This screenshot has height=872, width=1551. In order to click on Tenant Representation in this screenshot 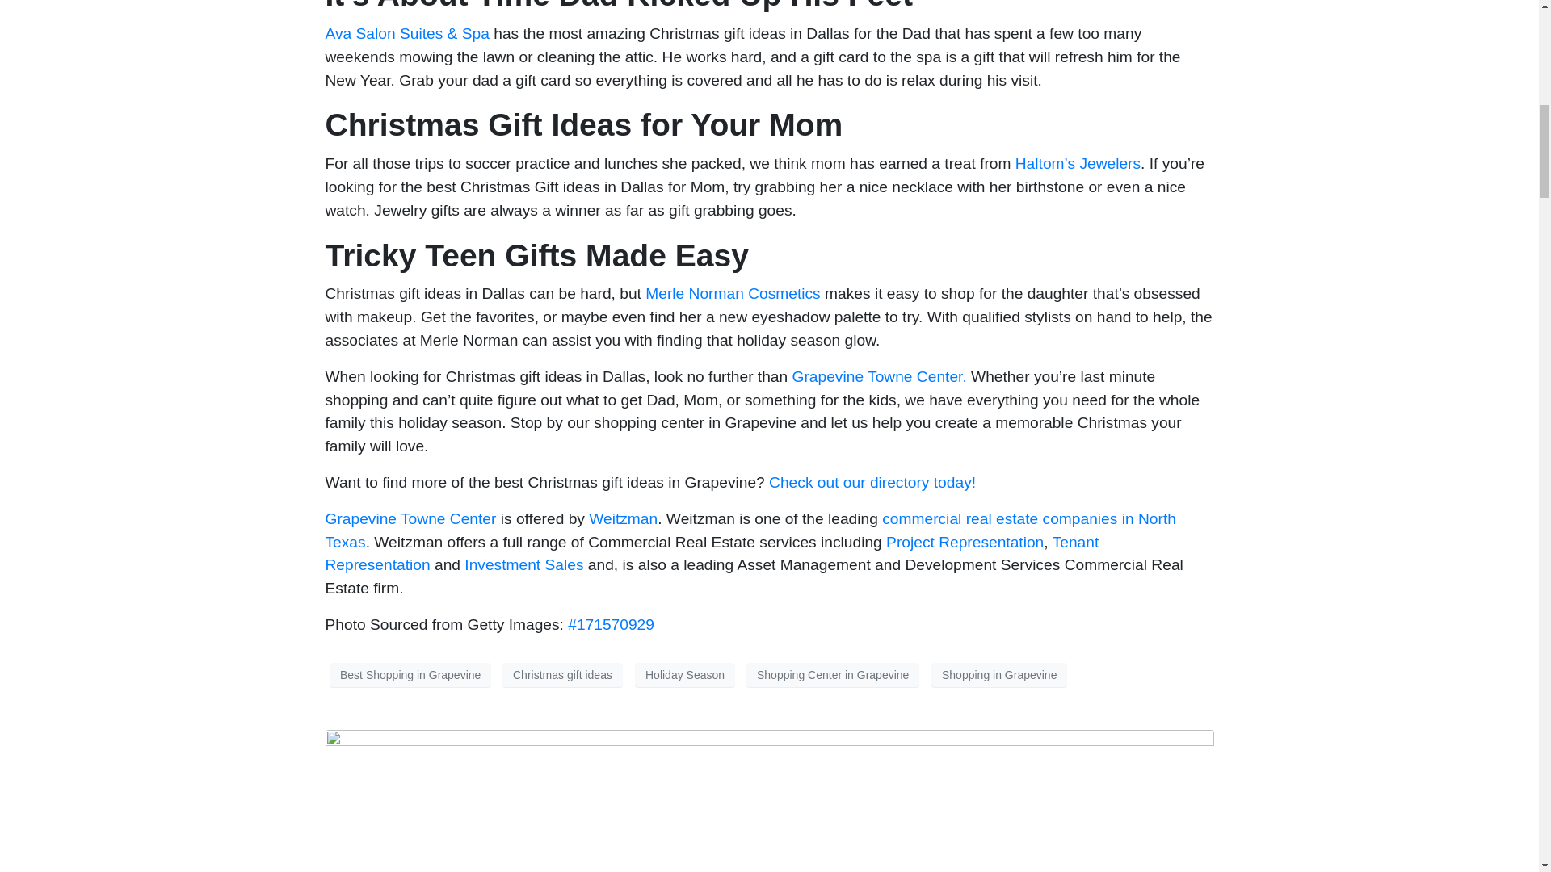, I will do `click(711, 553)`.